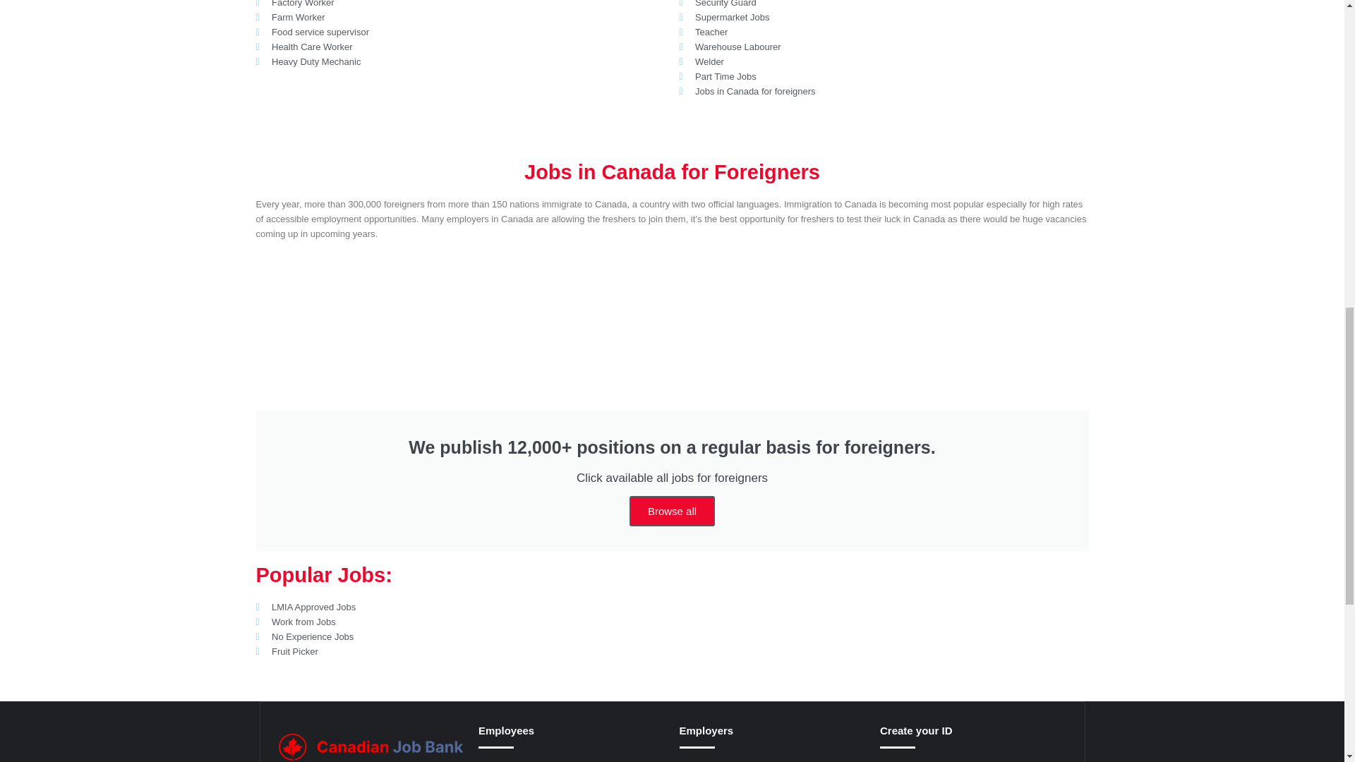 This screenshot has height=762, width=1355. Describe the element at coordinates (460, 61) in the screenshot. I see `Heavy Duty Mechanic` at that location.